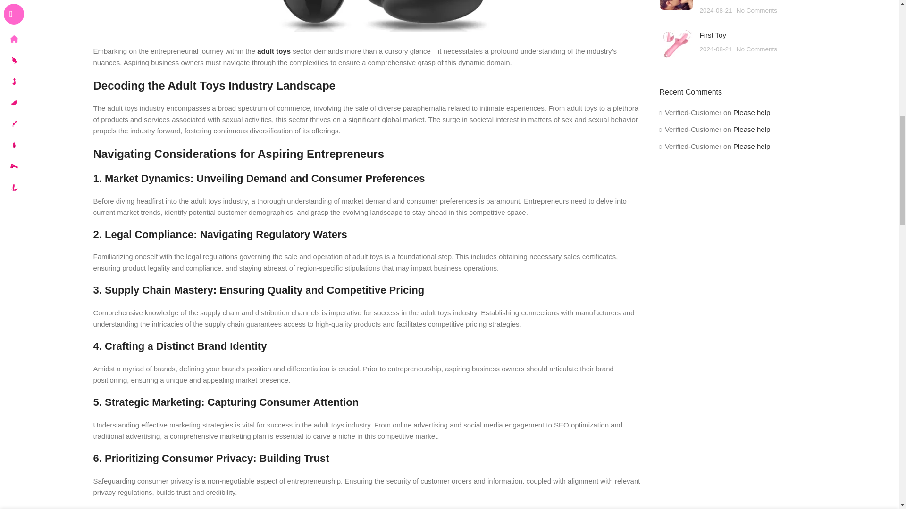  I want to click on Hiding a display of sex toys and BDSM equipment, so click(676, 44).